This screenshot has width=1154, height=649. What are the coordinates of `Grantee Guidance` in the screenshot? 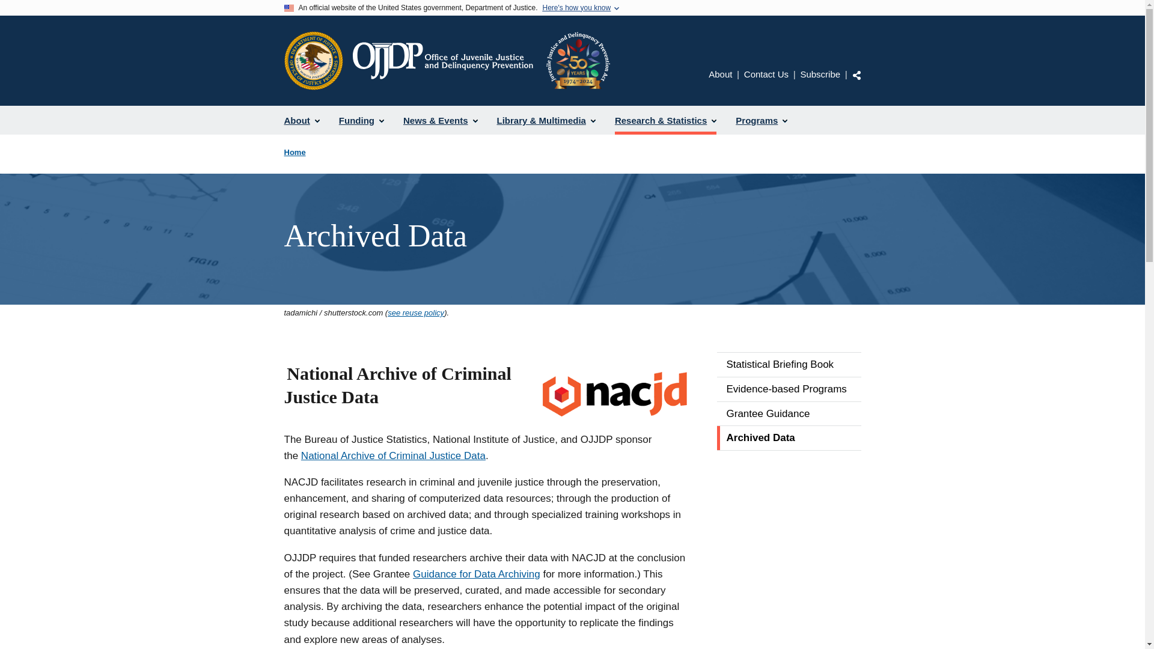 It's located at (789, 413).